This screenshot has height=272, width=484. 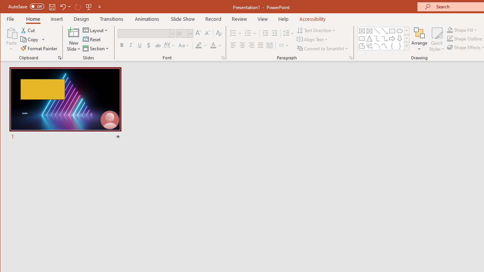 I want to click on Clear Formatting, so click(x=219, y=33).